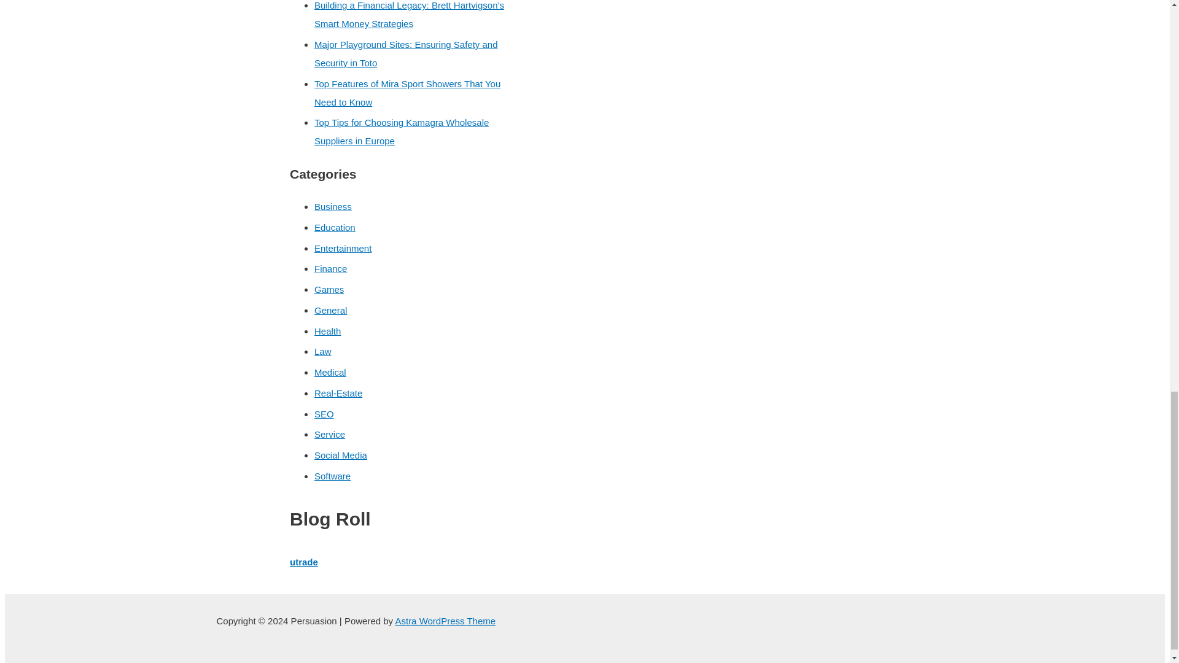  Describe the element at coordinates (406, 53) in the screenshot. I see `Major Playground Sites: Ensuring Safety and Security in Toto` at that location.